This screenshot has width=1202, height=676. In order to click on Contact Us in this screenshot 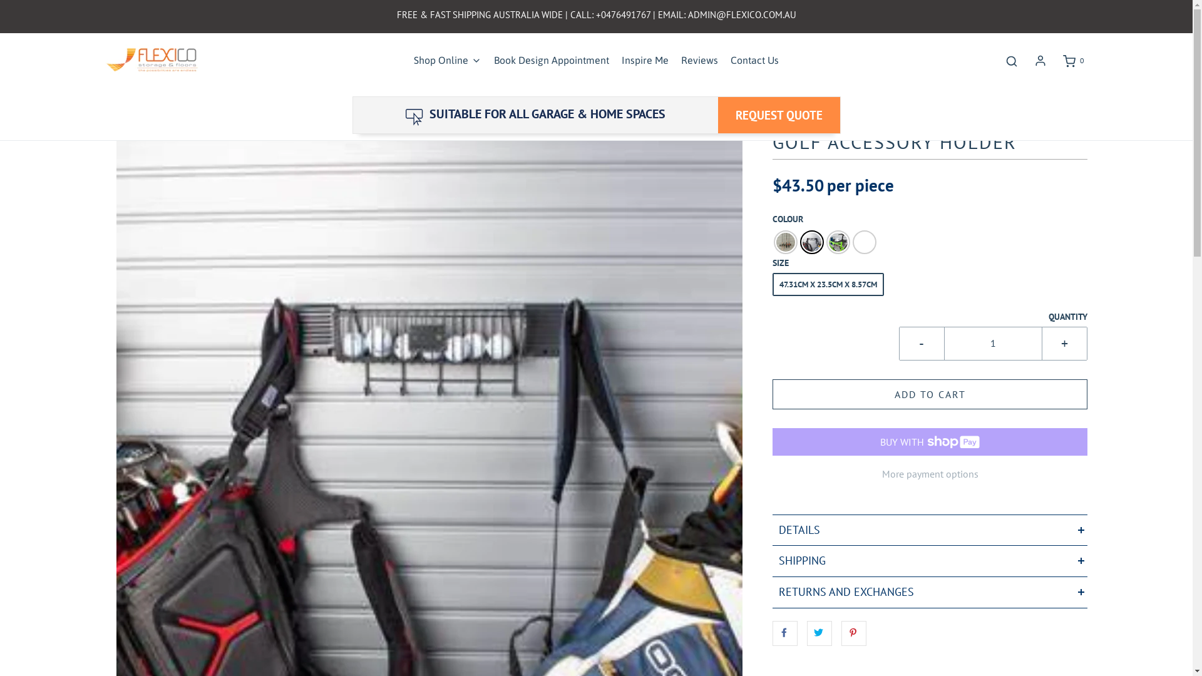, I will do `click(755, 61)`.